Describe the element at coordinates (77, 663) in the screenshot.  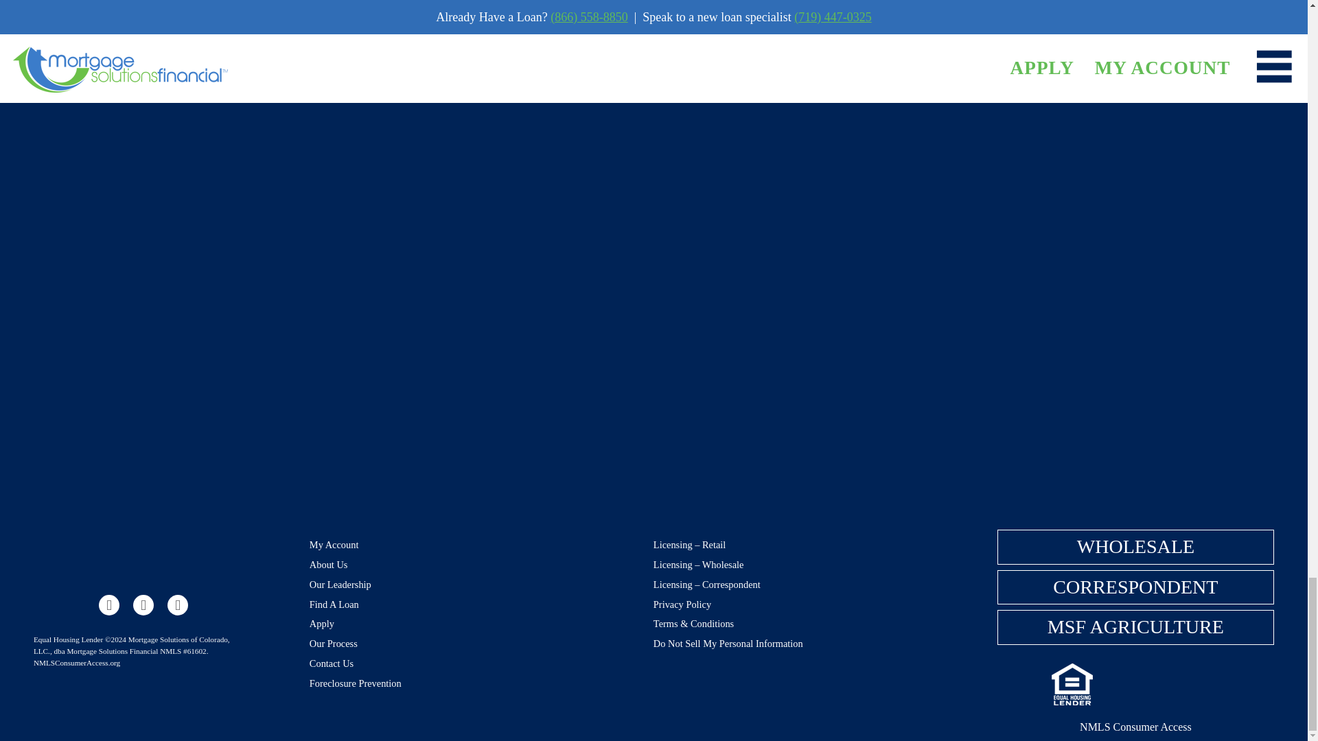
I see `NMLSConsumerAccess.org` at that location.